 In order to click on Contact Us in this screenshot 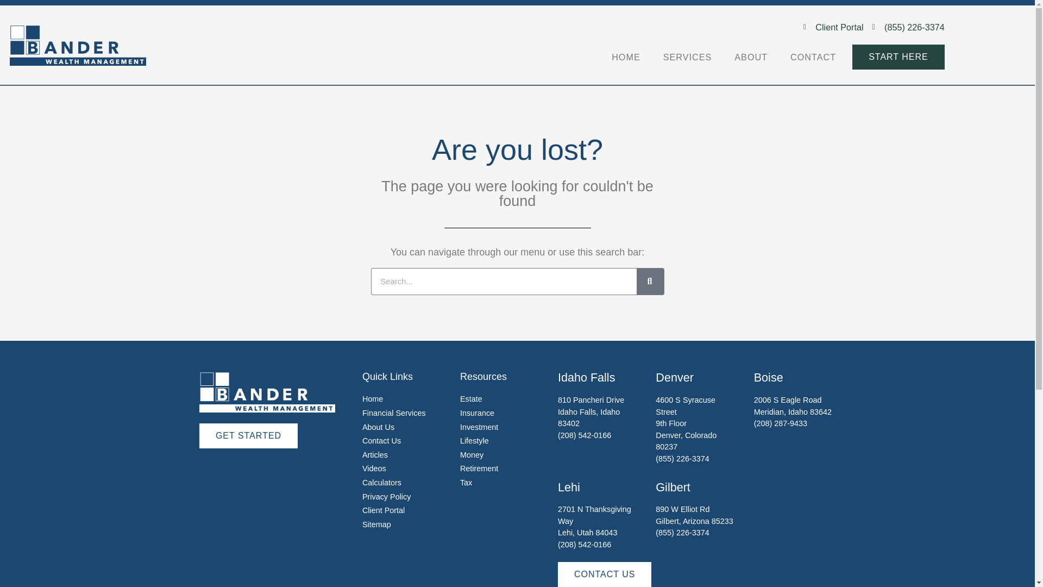, I will do `click(381, 440)`.